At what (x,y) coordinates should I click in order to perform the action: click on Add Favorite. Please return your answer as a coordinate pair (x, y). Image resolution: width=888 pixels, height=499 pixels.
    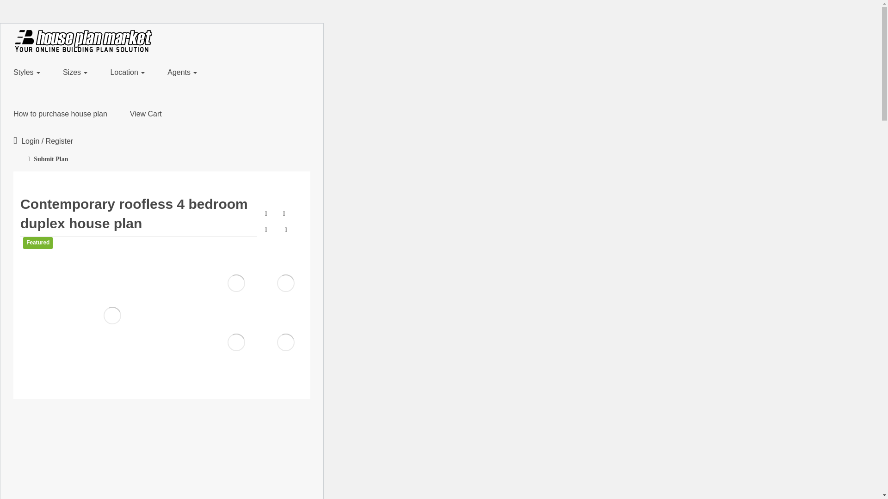
    Looking at the image, I should click on (284, 213).